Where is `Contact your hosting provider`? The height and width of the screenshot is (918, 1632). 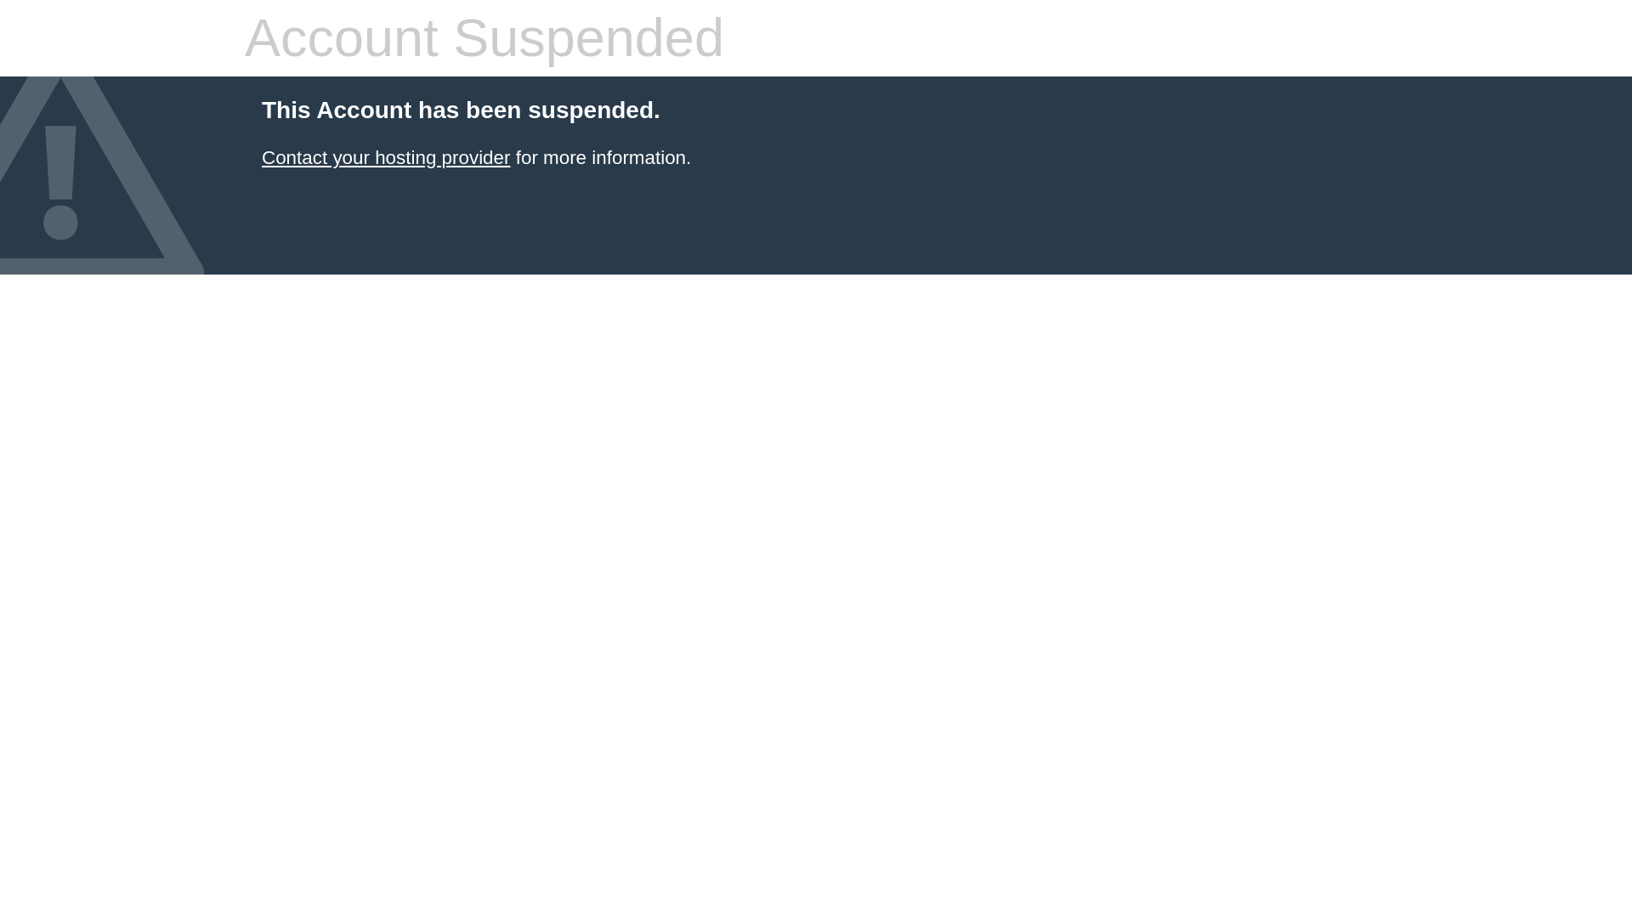
Contact your hosting provider is located at coordinates (385, 156).